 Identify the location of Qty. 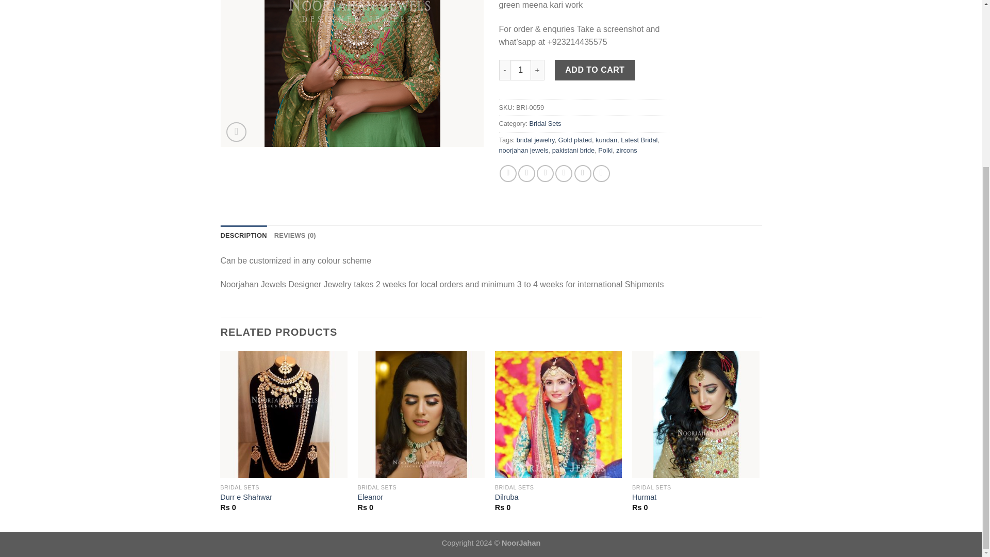
(521, 70).